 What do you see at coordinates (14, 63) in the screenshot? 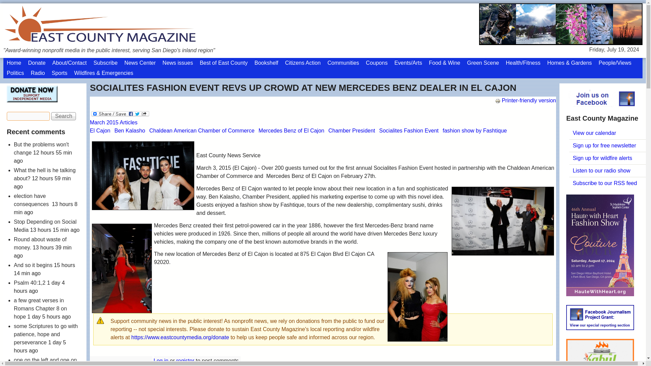
I see `Home` at bounding box center [14, 63].